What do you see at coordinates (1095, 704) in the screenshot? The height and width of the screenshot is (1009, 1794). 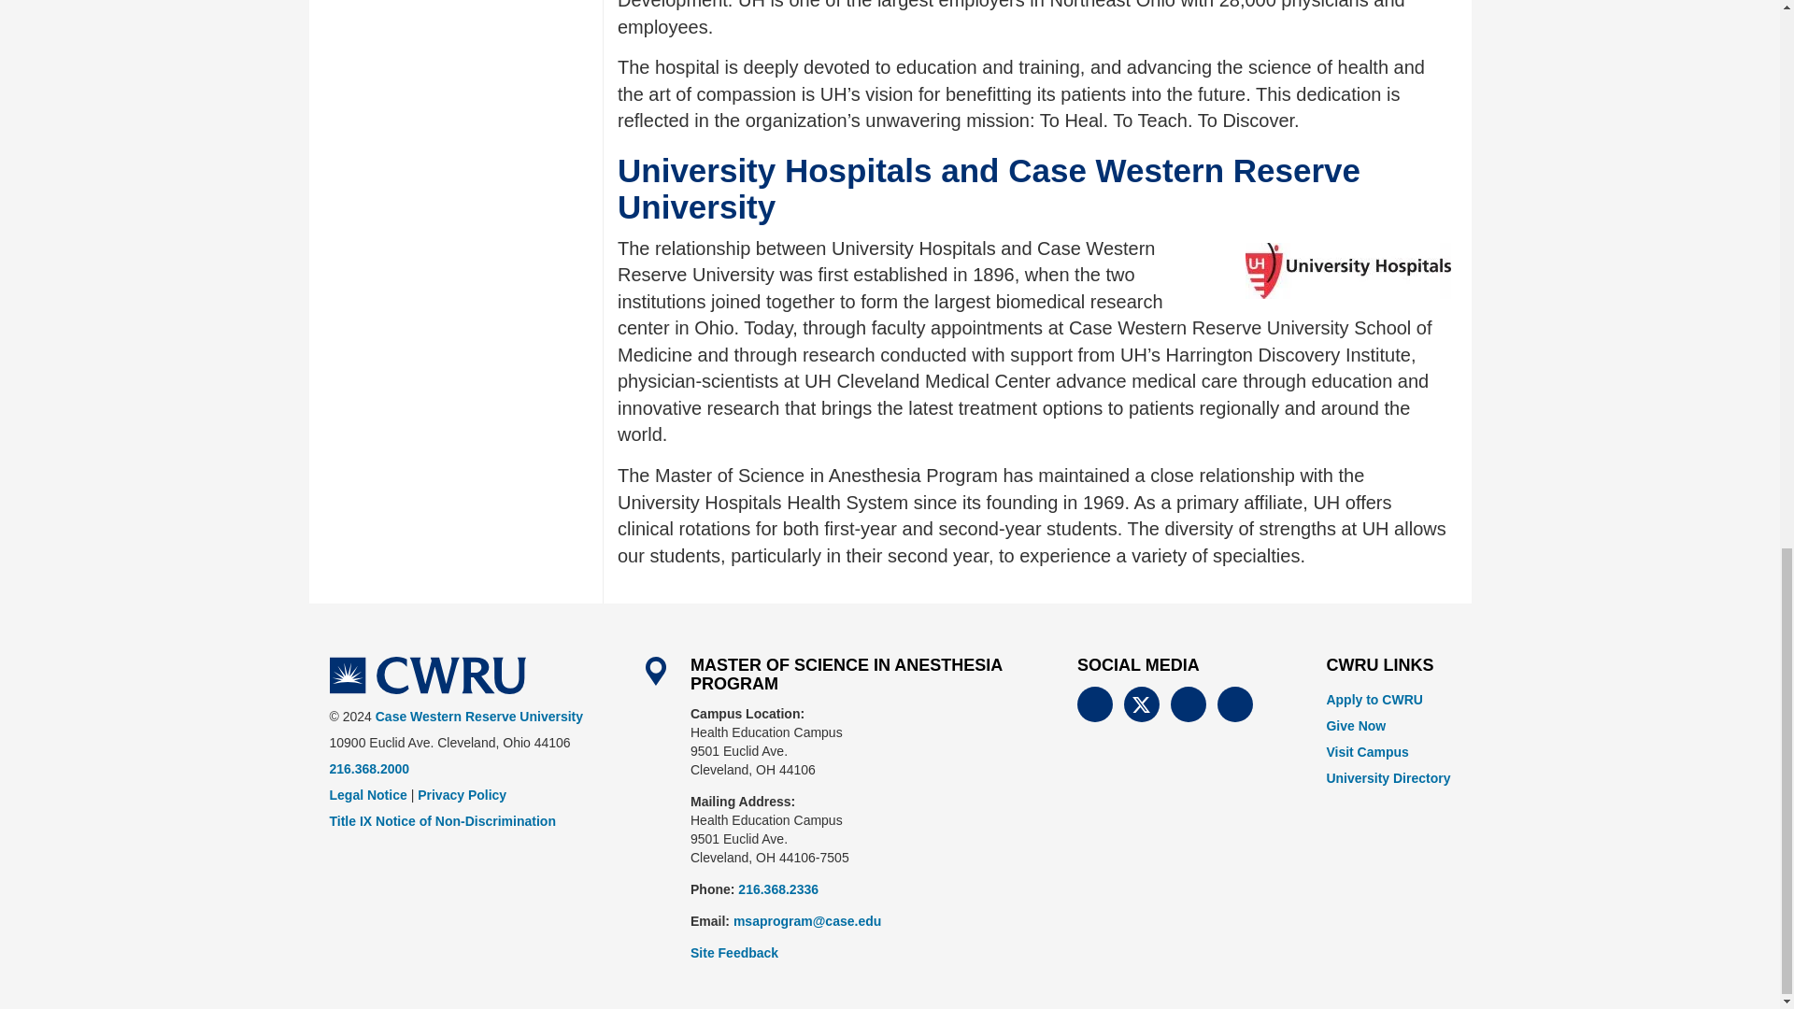 I see `CWRU Facebook` at bounding box center [1095, 704].